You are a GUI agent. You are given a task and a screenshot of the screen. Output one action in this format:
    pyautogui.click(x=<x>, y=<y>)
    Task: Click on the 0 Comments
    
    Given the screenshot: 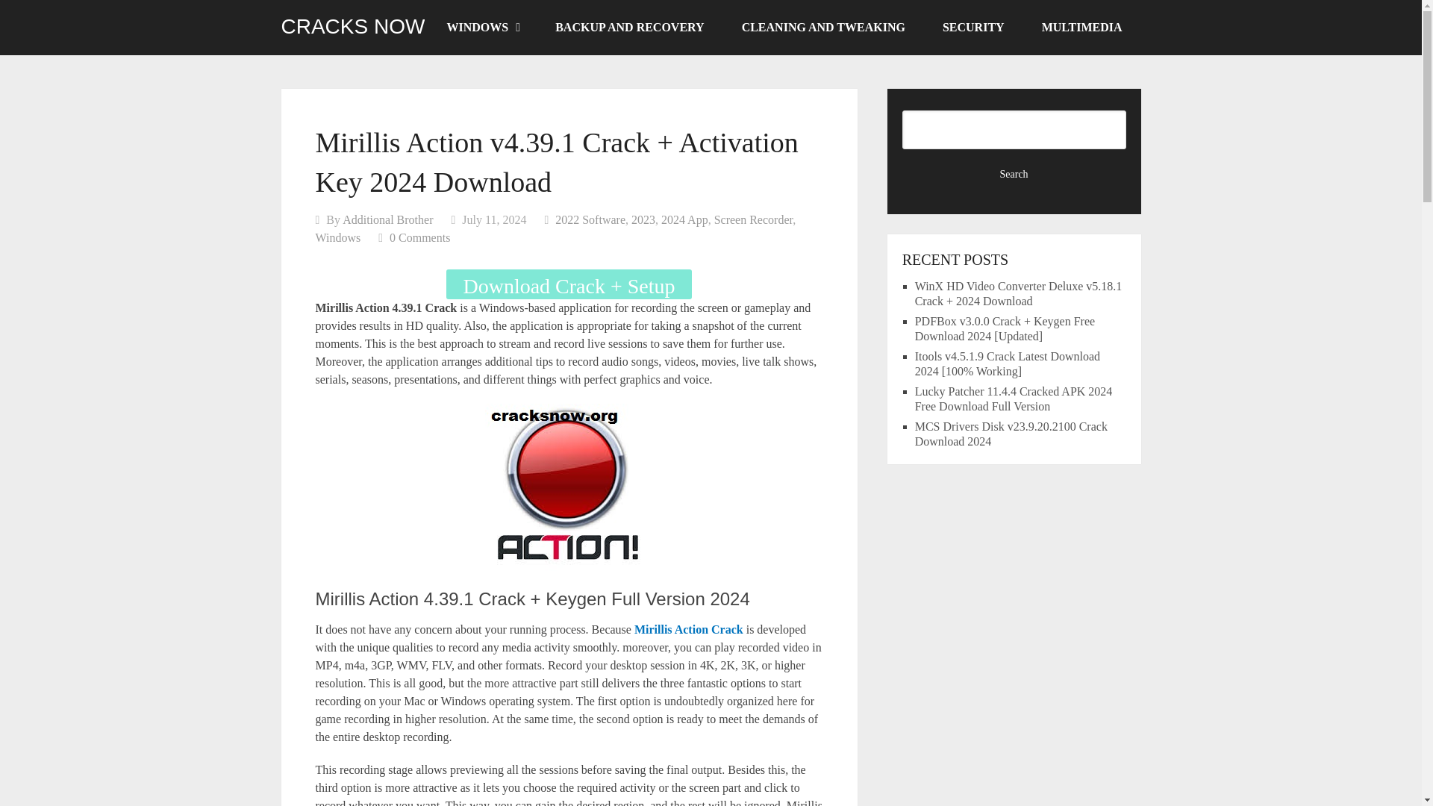 What is the action you would take?
    pyautogui.click(x=419, y=237)
    